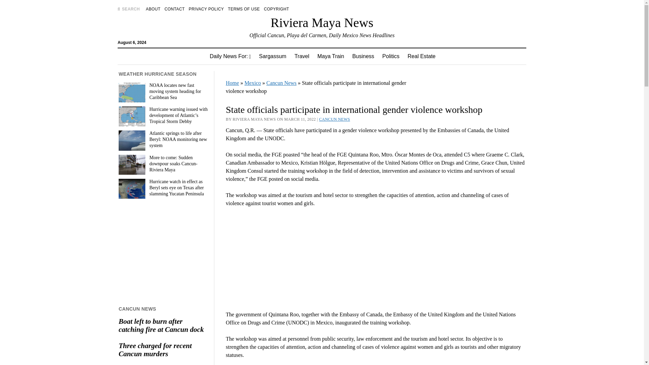 The image size is (649, 365). I want to click on Riviera Maya News, so click(322, 22).